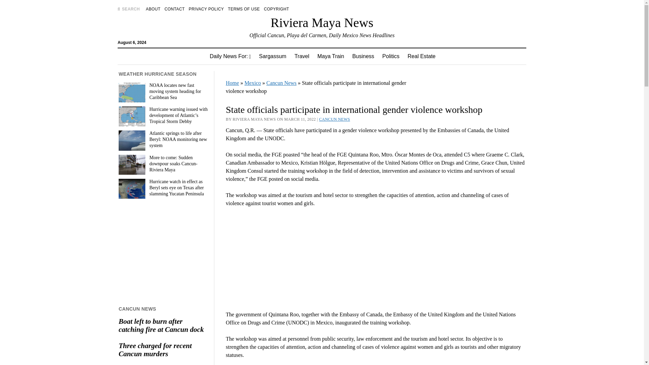 The image size is (649, 365). I want to click on Riviera Maya News, so click(322, 22).